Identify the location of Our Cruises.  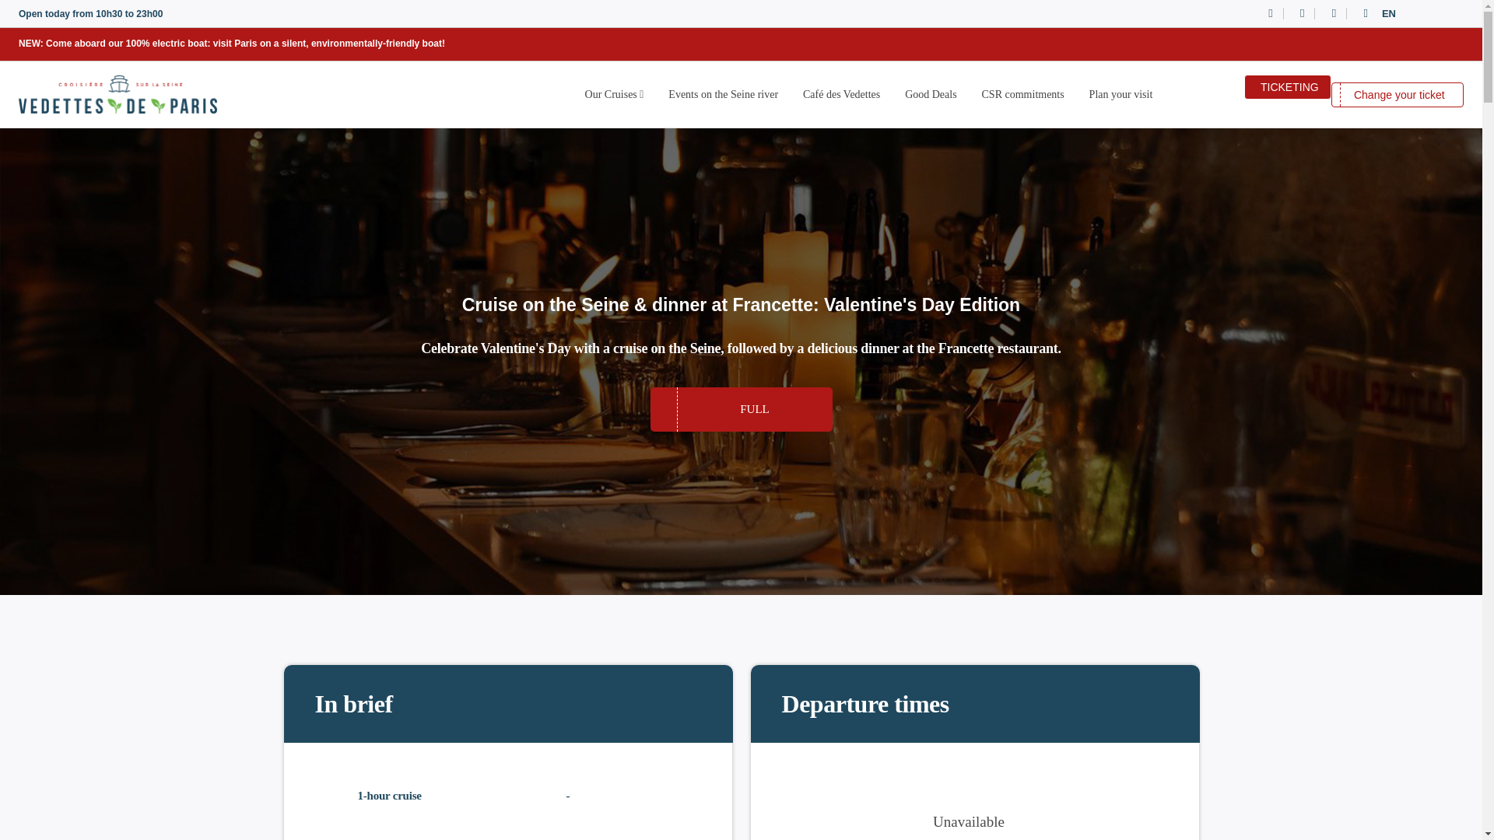
(615, 94).